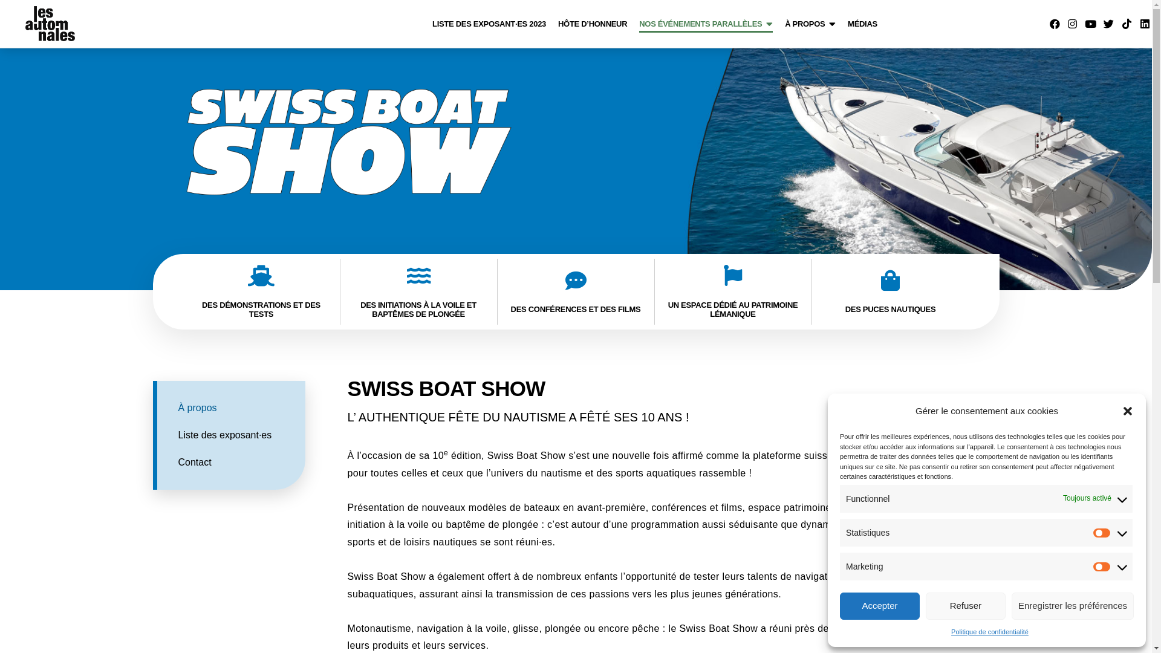 The width and height of the screenshot is (1161, 653). What do you see at coordinates (880, 606) in the screenshot?
I see `Accepter` at bounding box center [880, 606].